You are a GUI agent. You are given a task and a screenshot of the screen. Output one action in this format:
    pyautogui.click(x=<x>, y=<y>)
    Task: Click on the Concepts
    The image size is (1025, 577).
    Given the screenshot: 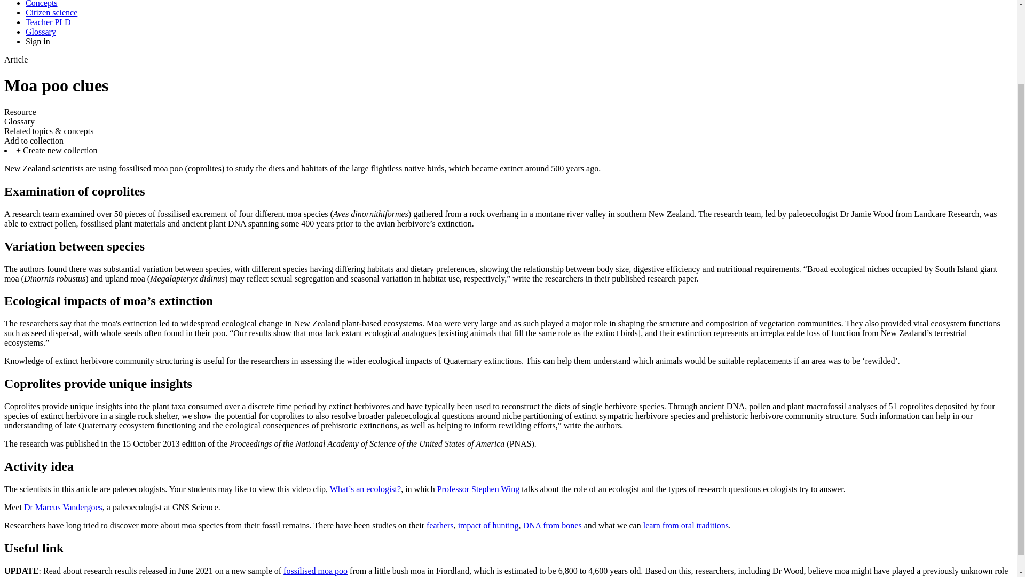 What is the action you would take?
    pyautogui.click(x=42, y=4)
    